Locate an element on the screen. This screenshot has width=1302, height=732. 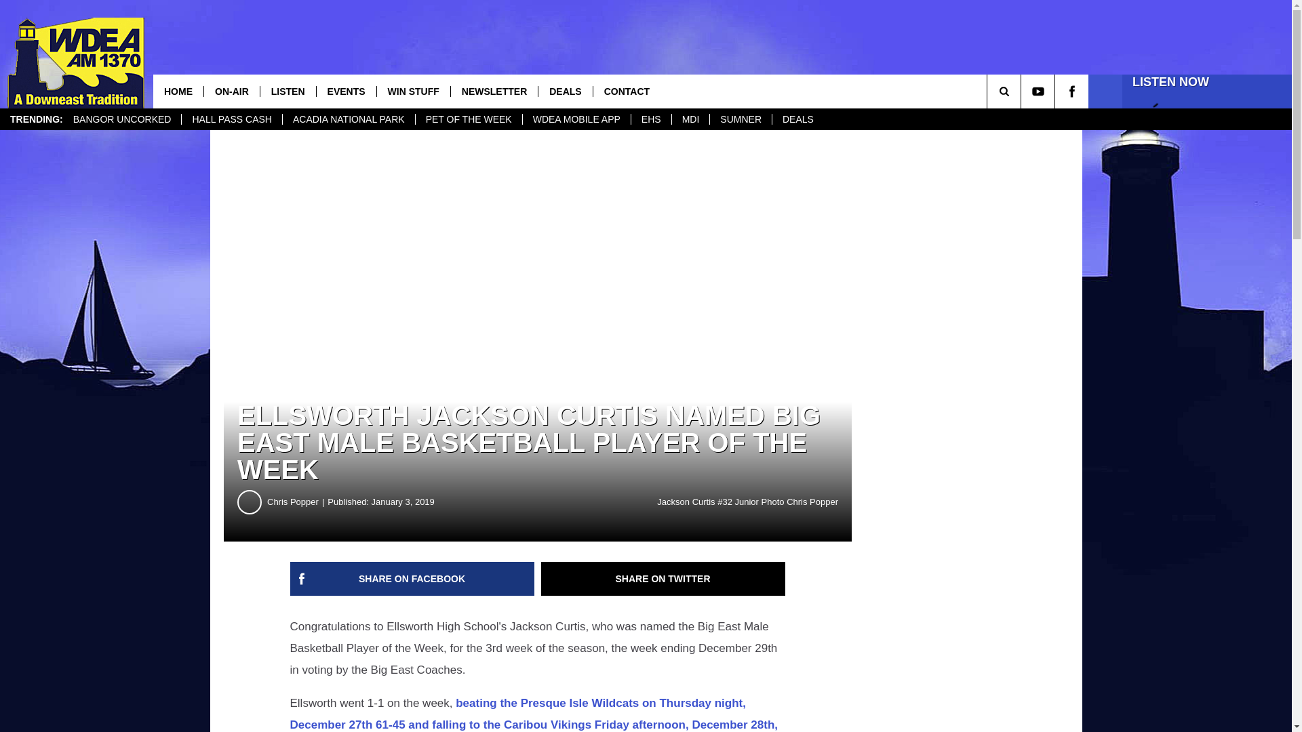
Share on Facebook is located at coordinates (412, 579).